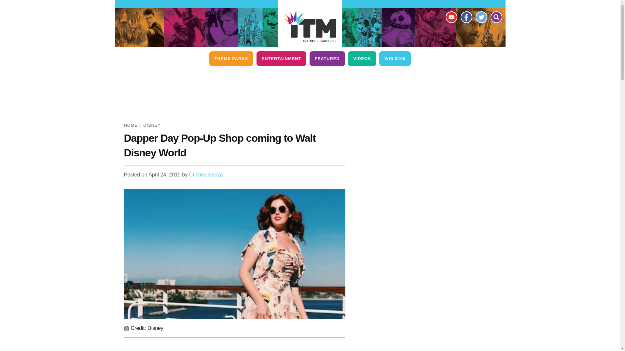  What do you see at coordinates (466, 17) in the screenshot?
I see `Facebook` at bounding box center [466, 17].